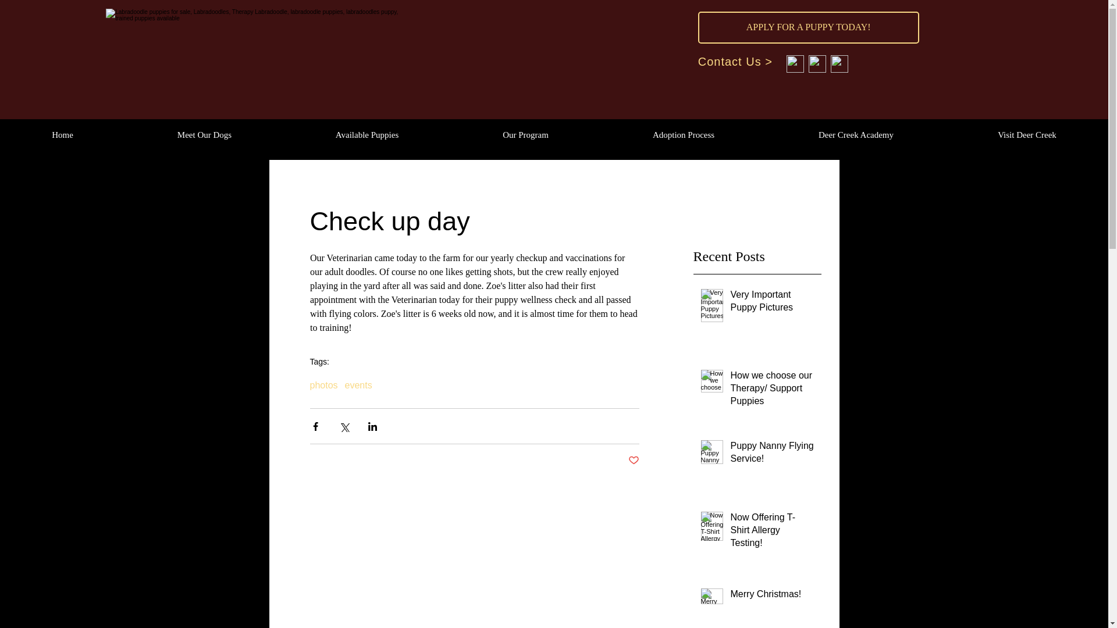 The height and width of the screenshot is (628, 1117). What do you see at coordinates (809, 27) in the screenshot?
I see `APPLY FOR A PUPPY TODAY!` at bounding box center [809, 27].